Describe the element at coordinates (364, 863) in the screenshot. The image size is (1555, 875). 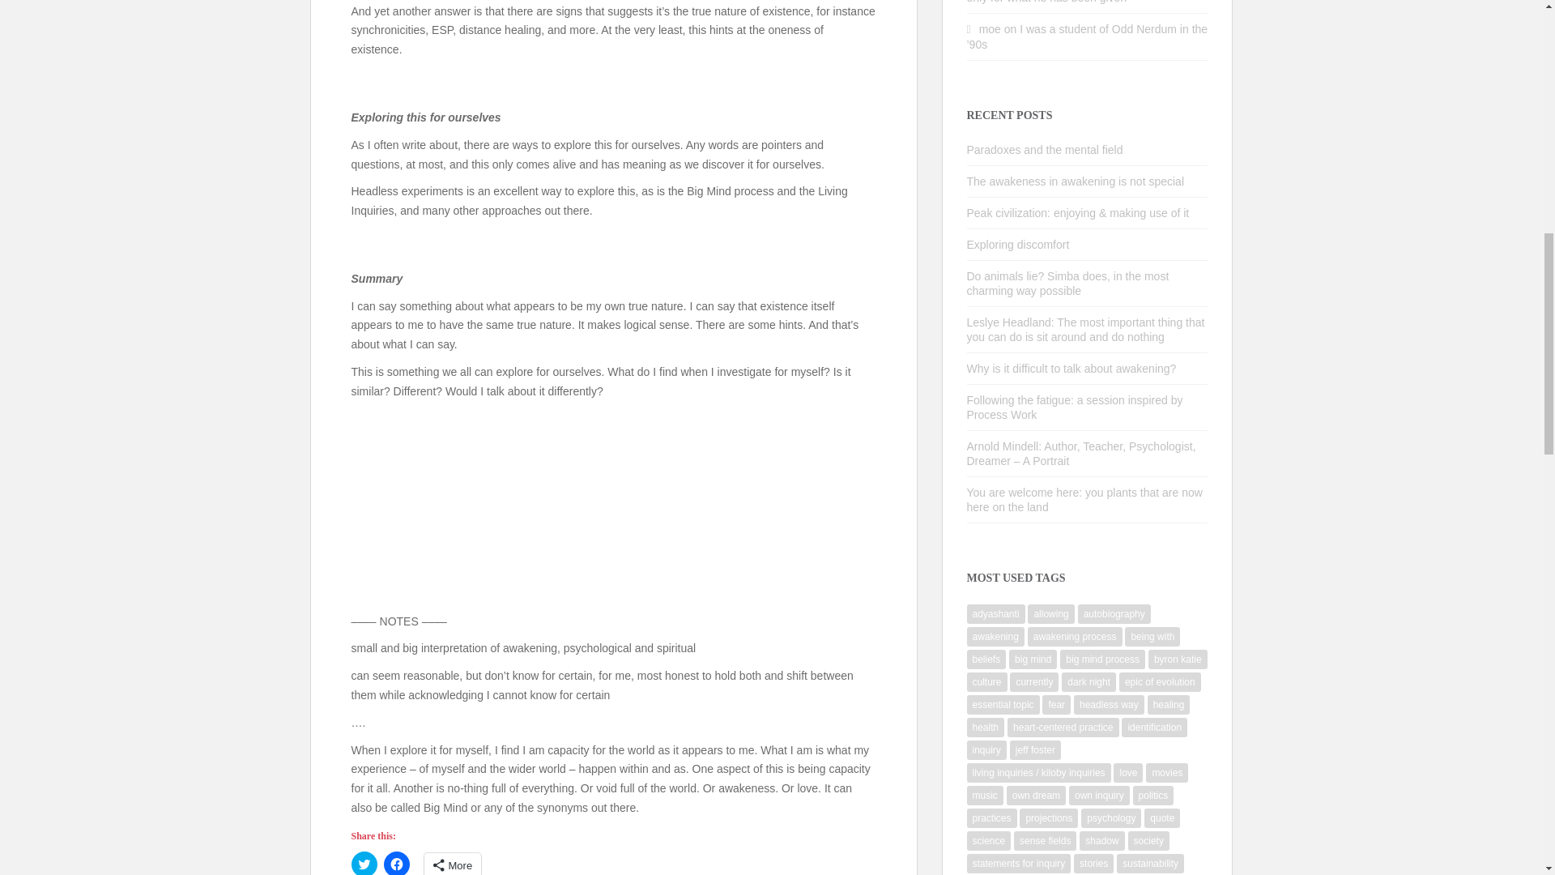
I see `Click to share on Twitter` at that location.